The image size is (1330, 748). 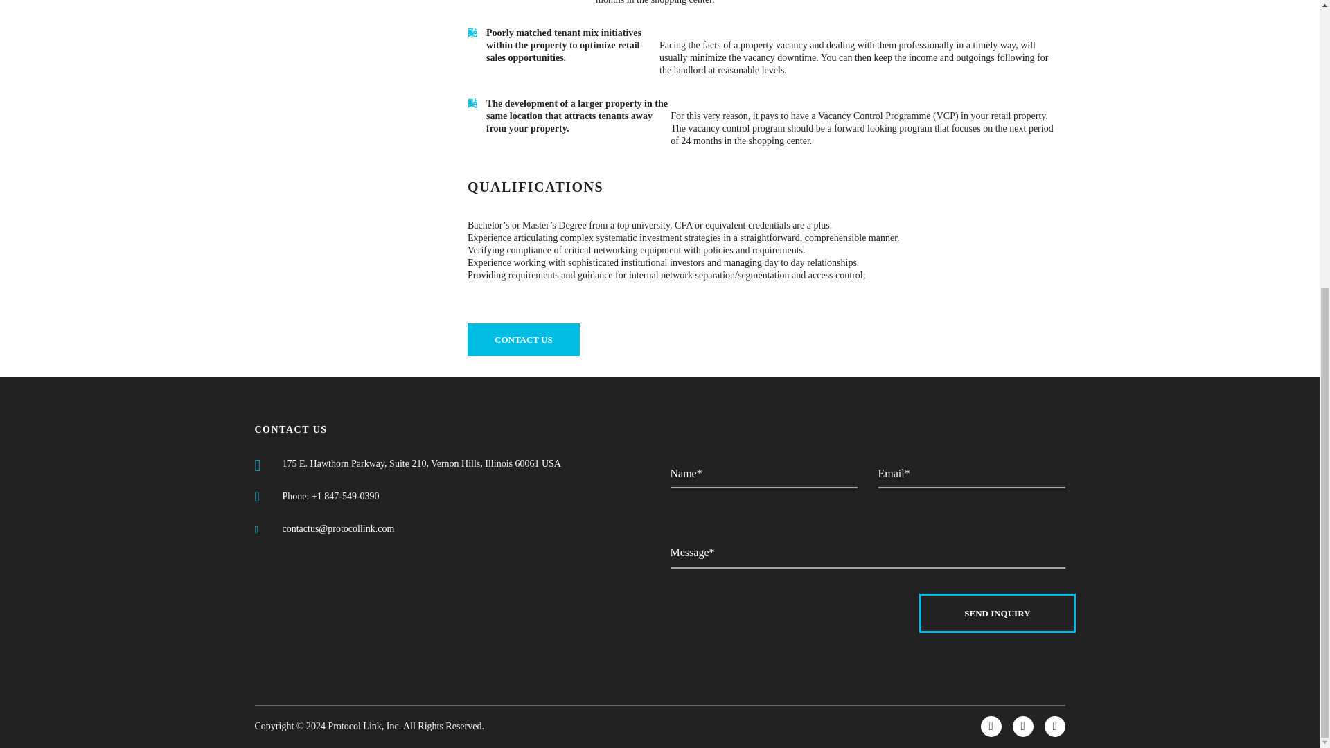 I want to click on SEND INQUIRY, so click(x=996, y=613).